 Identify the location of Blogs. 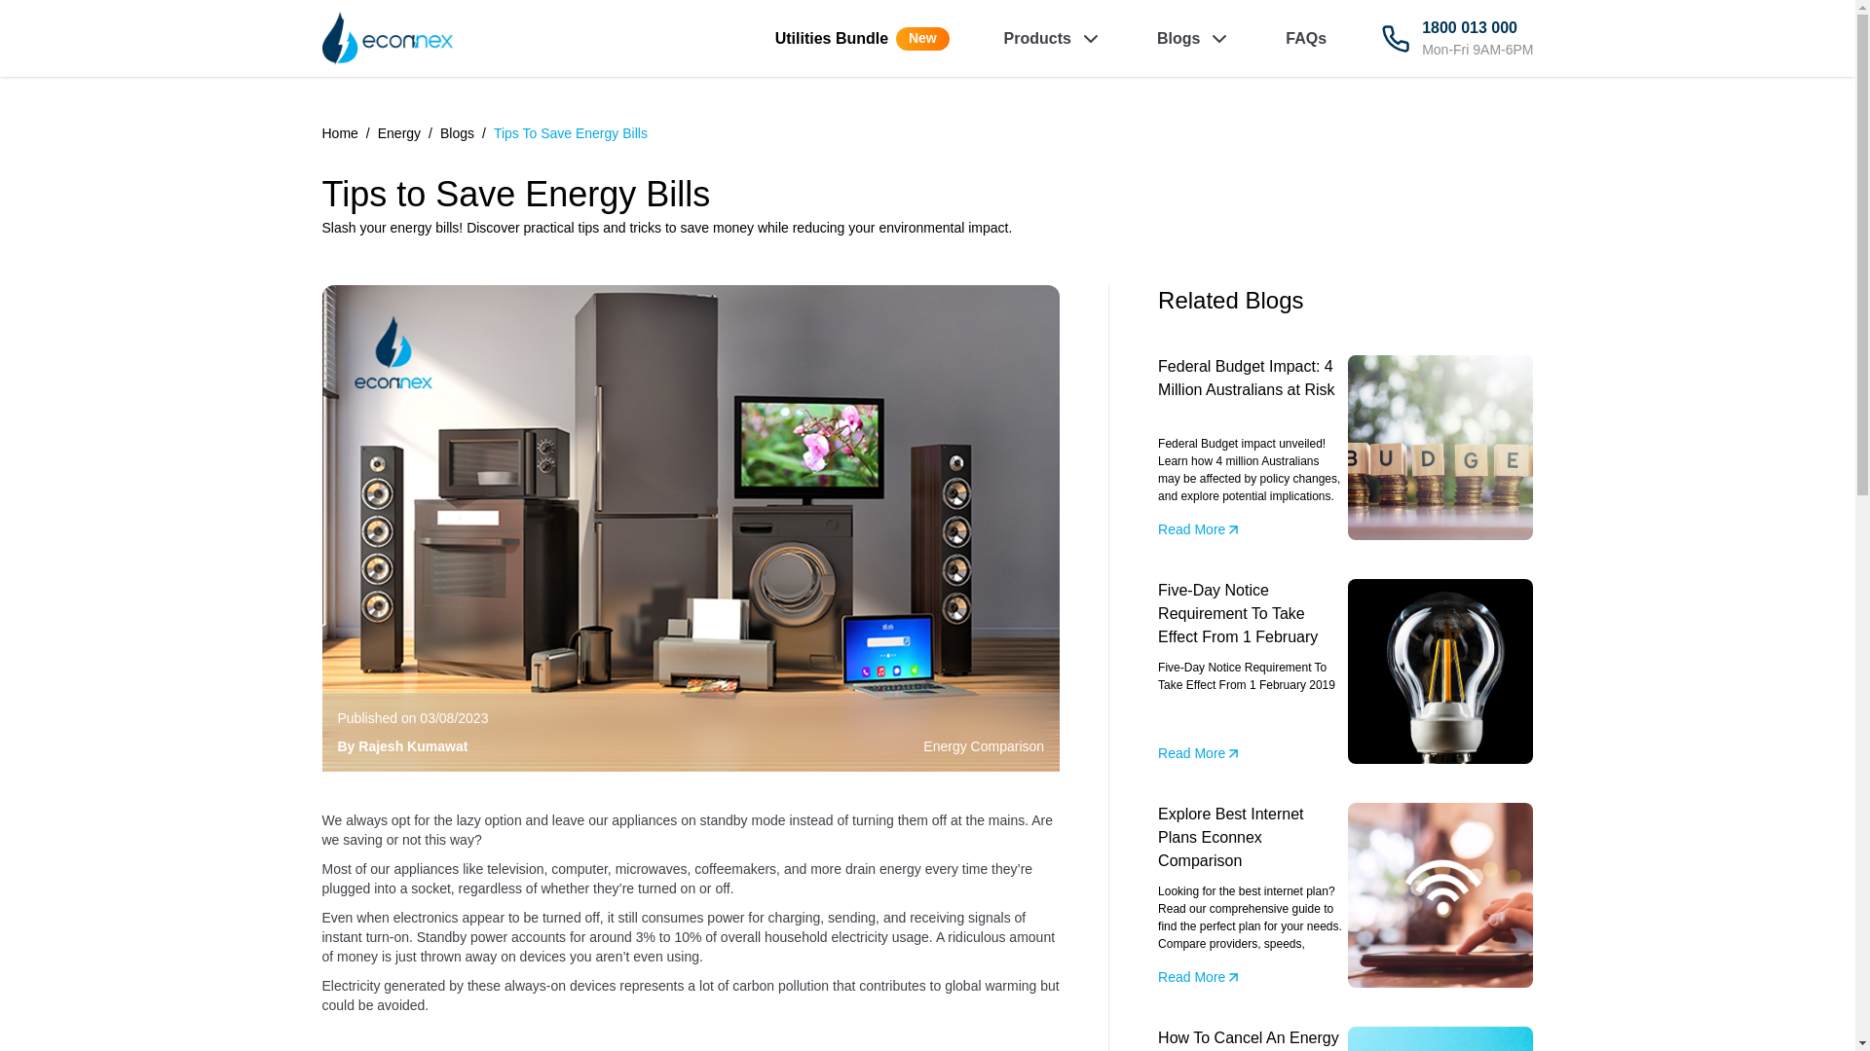
(570, 133).